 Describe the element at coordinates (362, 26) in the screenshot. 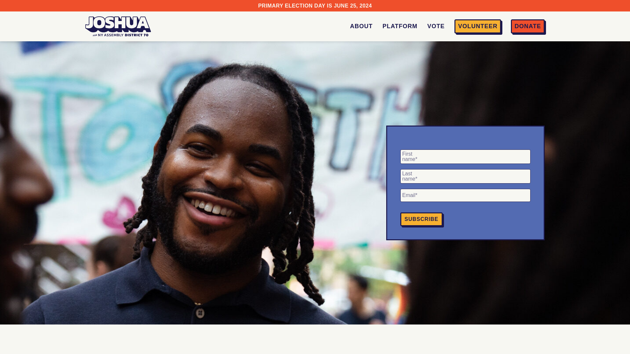

I see `ABOUT` at that location.